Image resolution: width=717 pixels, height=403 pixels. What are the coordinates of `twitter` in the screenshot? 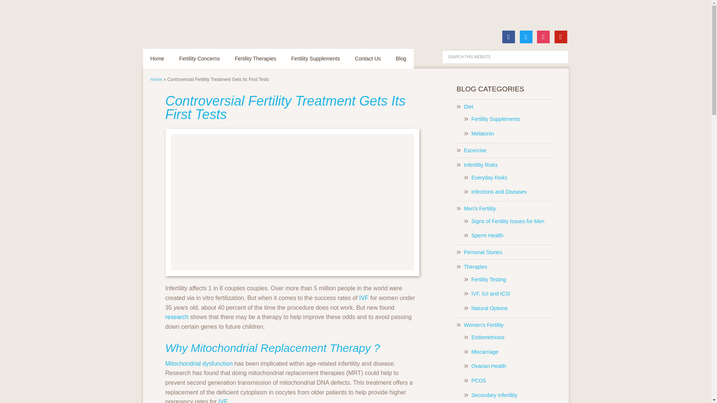 It's located at (526, 36).